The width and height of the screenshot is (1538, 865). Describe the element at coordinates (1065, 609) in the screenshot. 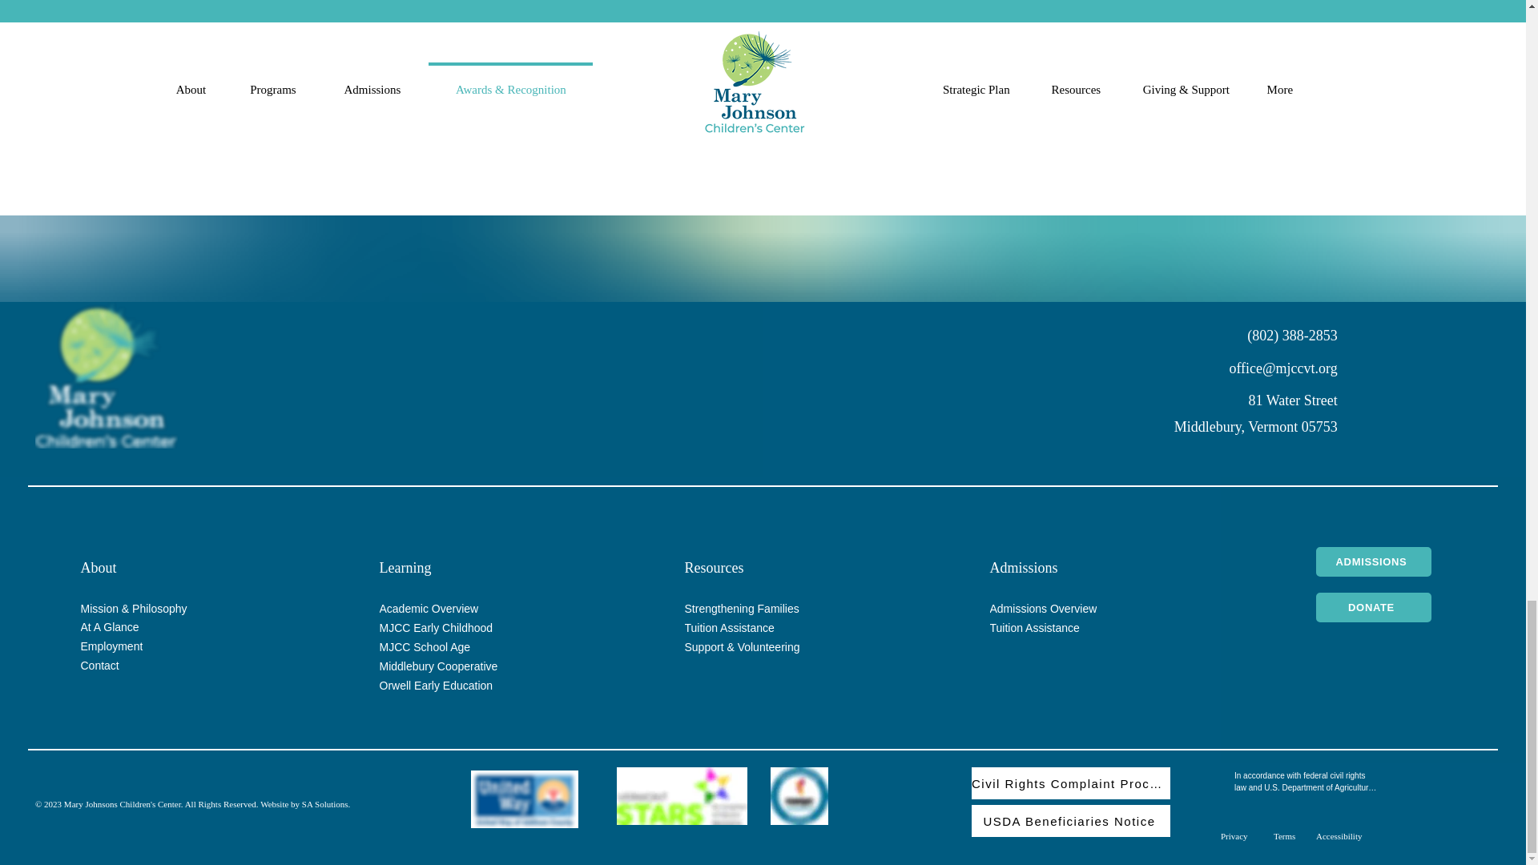

I see `Admissions Overview` at that location.